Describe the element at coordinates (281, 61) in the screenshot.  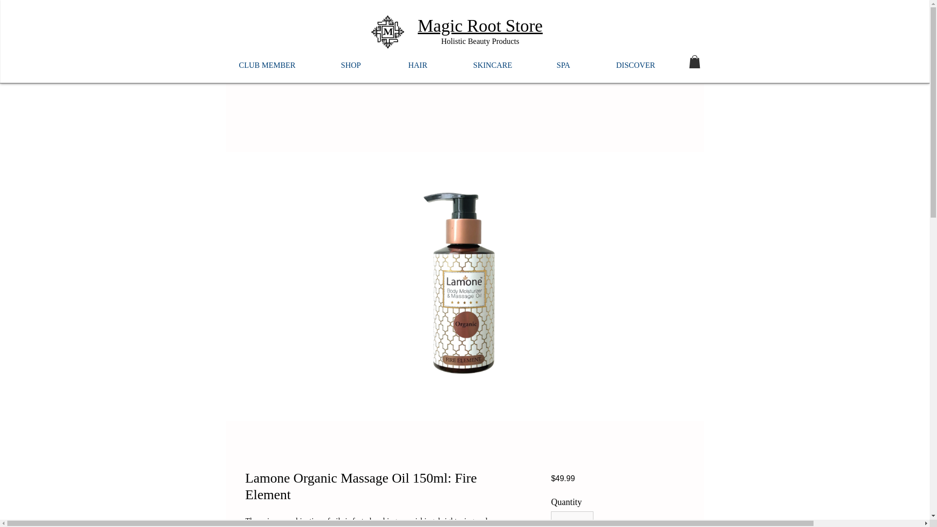
I see `CLUB MEMBER` at that location.